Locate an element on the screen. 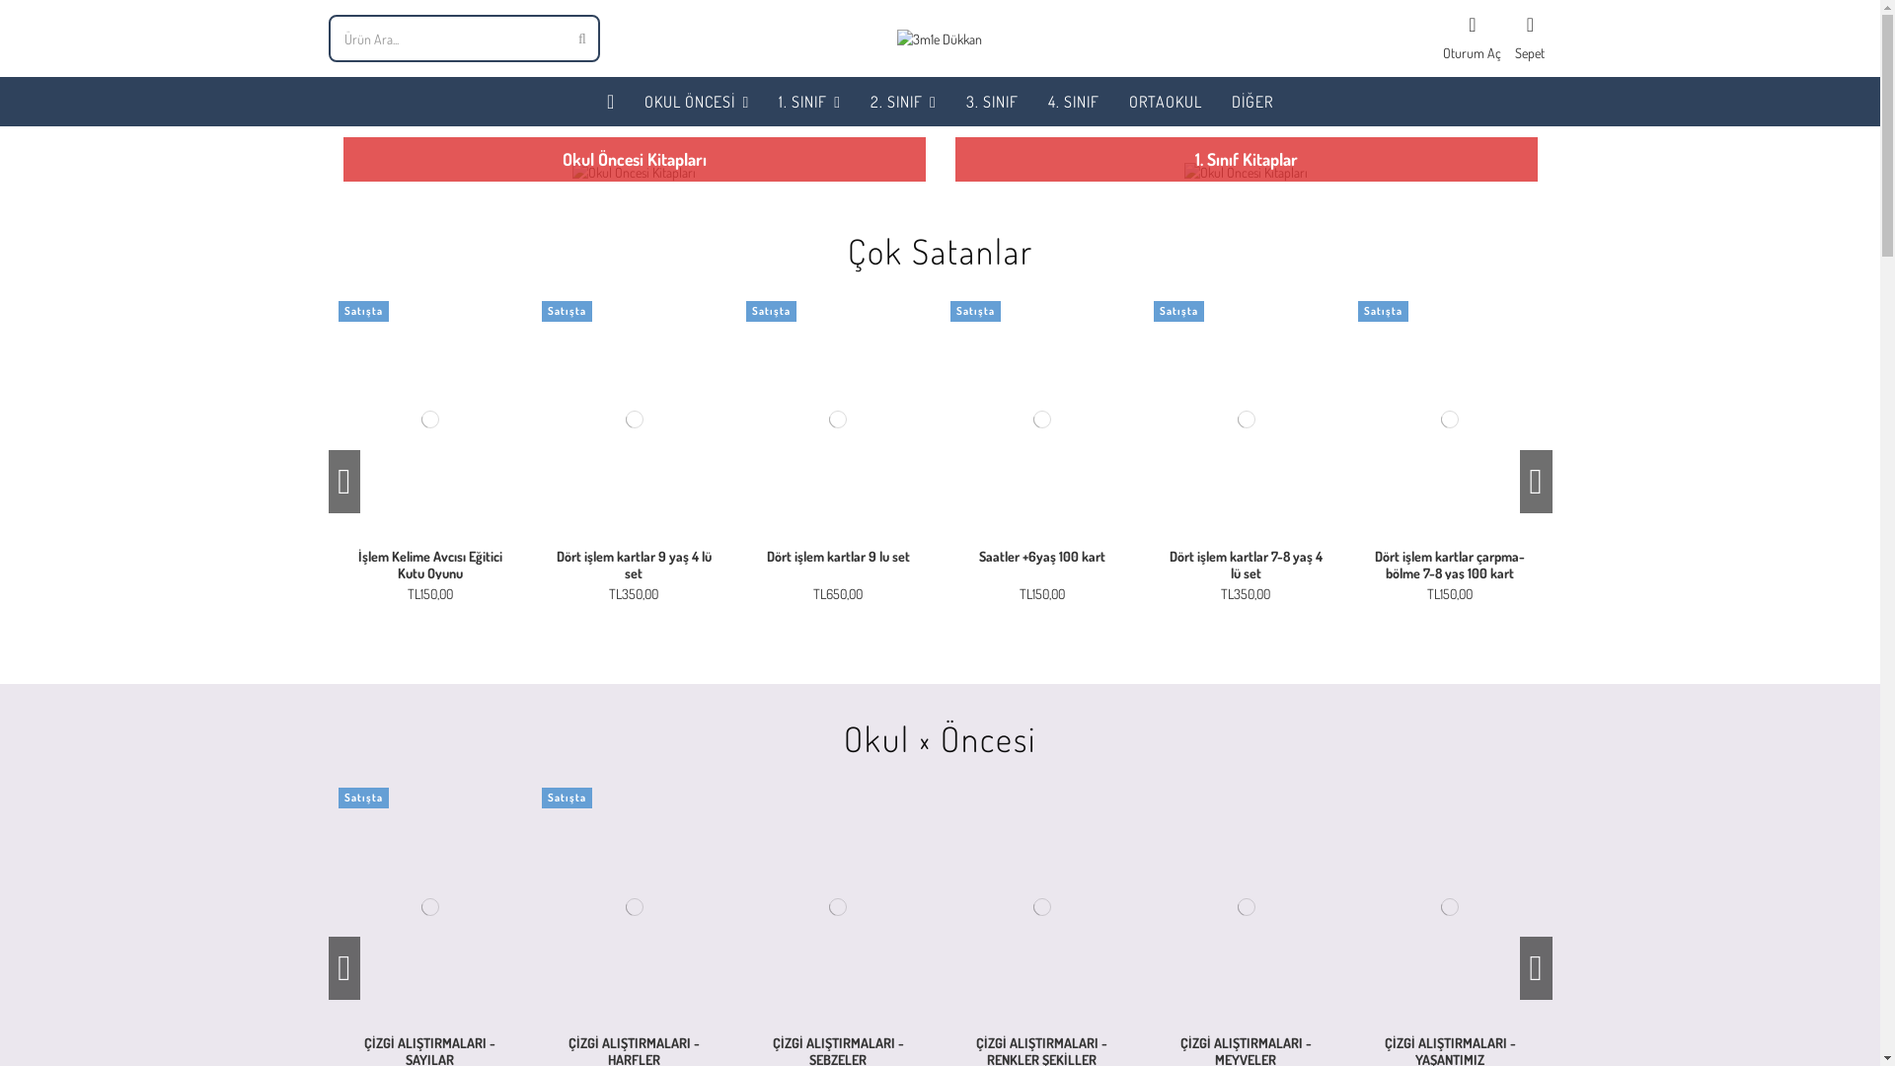 This screenshot has height=1066, width=1895. TL150,00 is located at coordinates (1450, 594).